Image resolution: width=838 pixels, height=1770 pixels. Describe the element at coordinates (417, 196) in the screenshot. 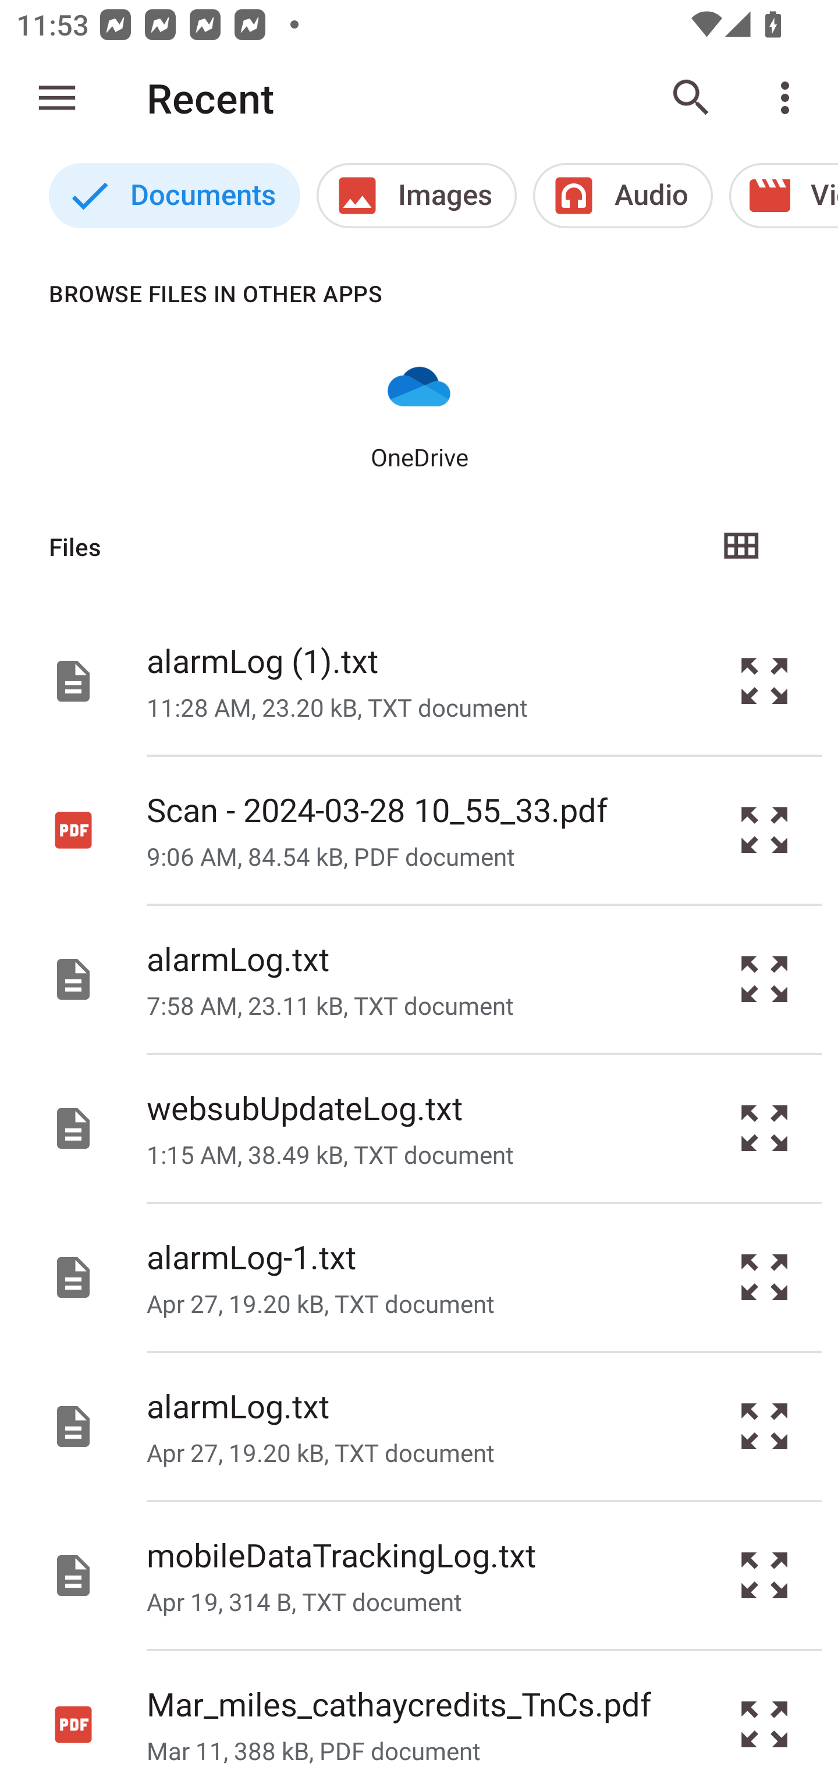

I see `Images` at that location.